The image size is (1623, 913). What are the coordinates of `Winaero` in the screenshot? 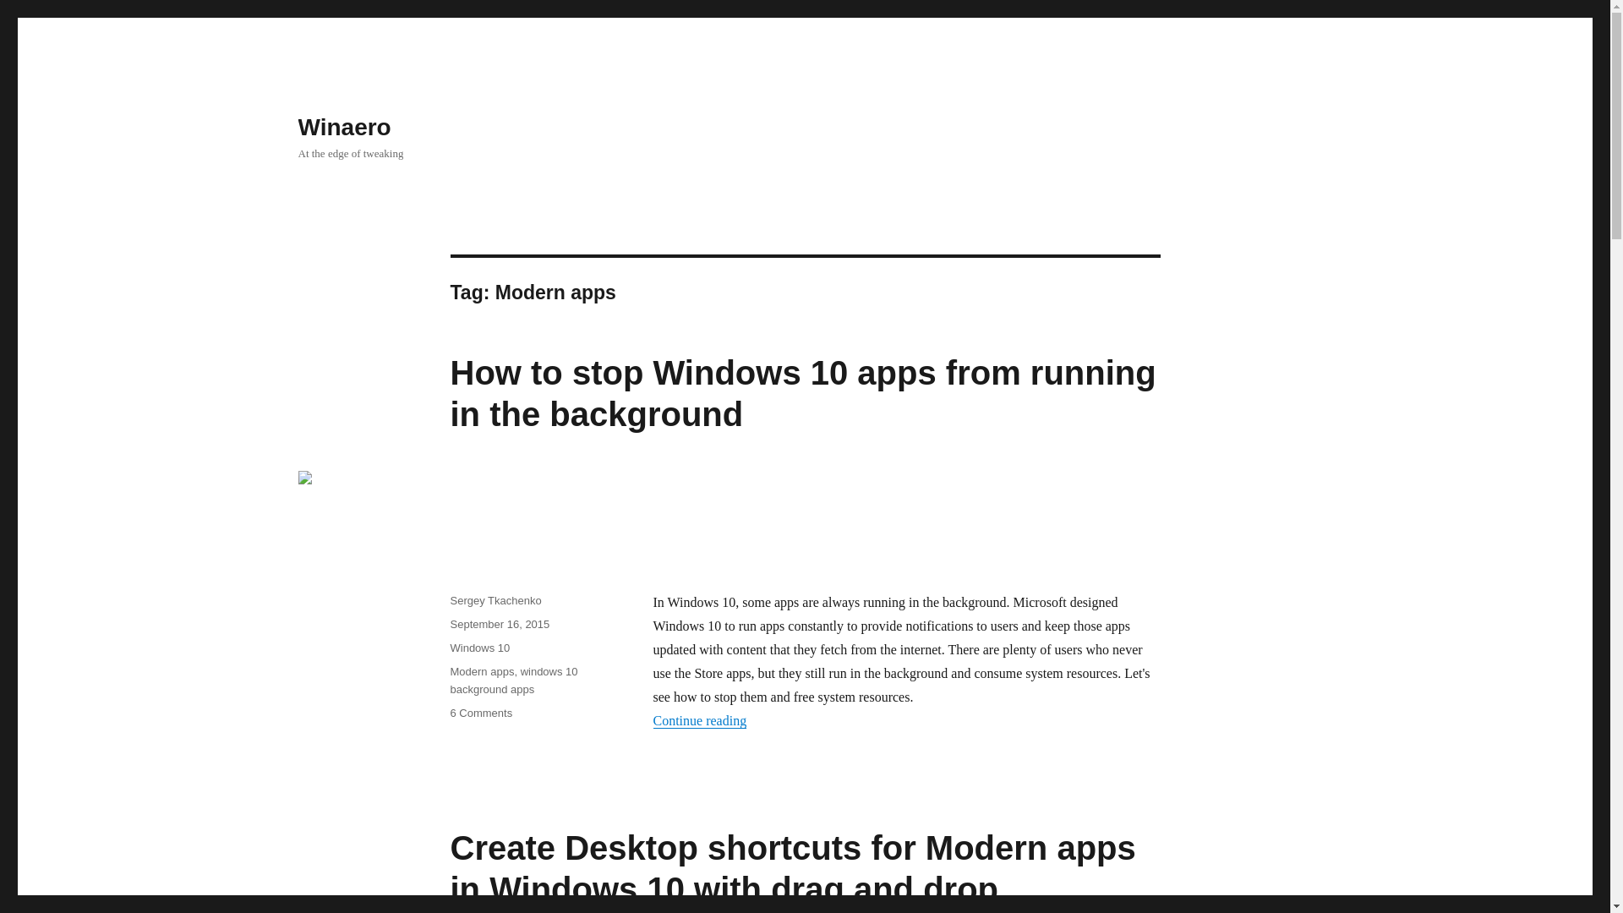 It's located at (343, 127).